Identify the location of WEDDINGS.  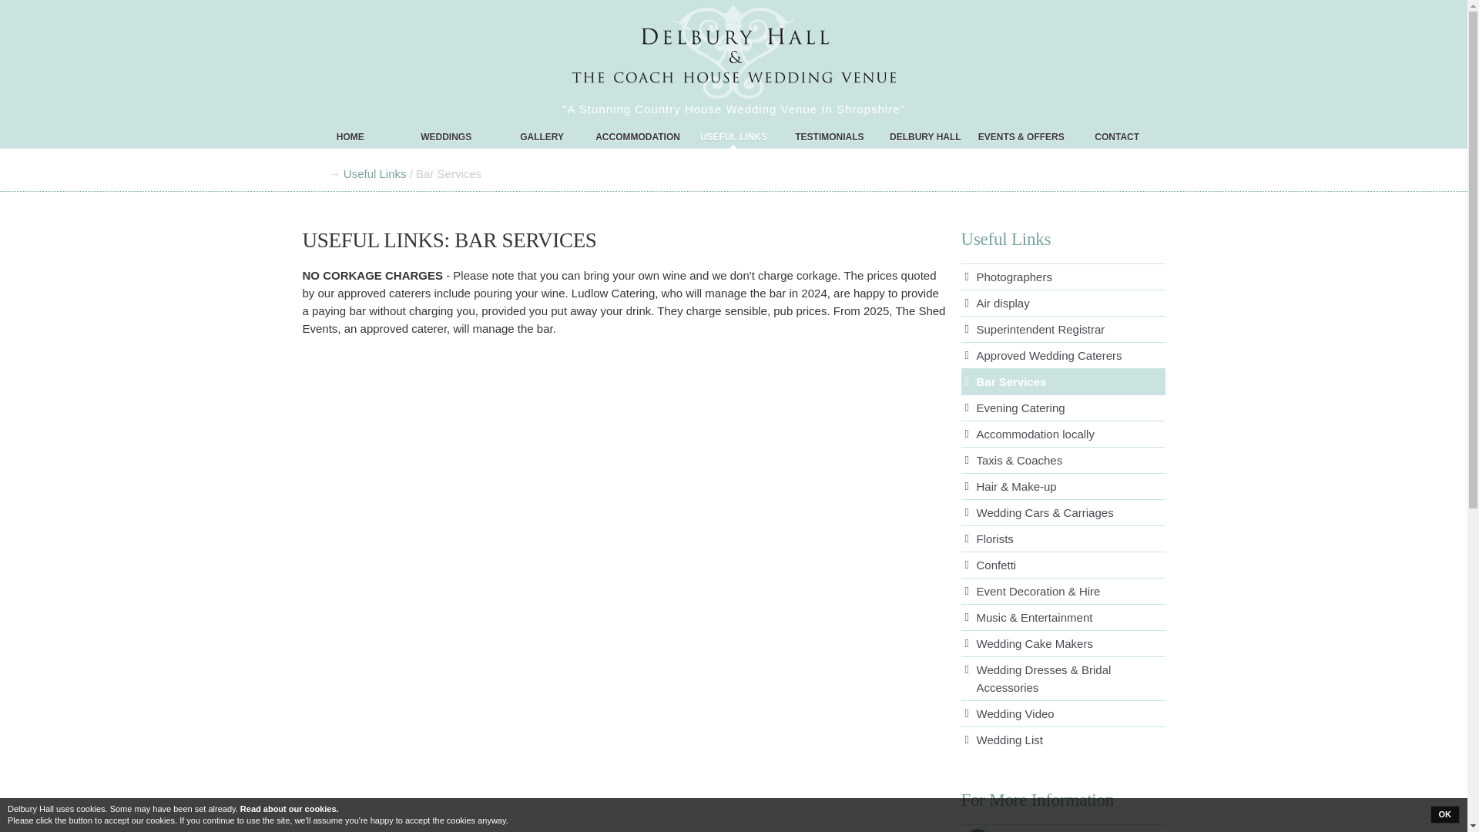
(445, 137).